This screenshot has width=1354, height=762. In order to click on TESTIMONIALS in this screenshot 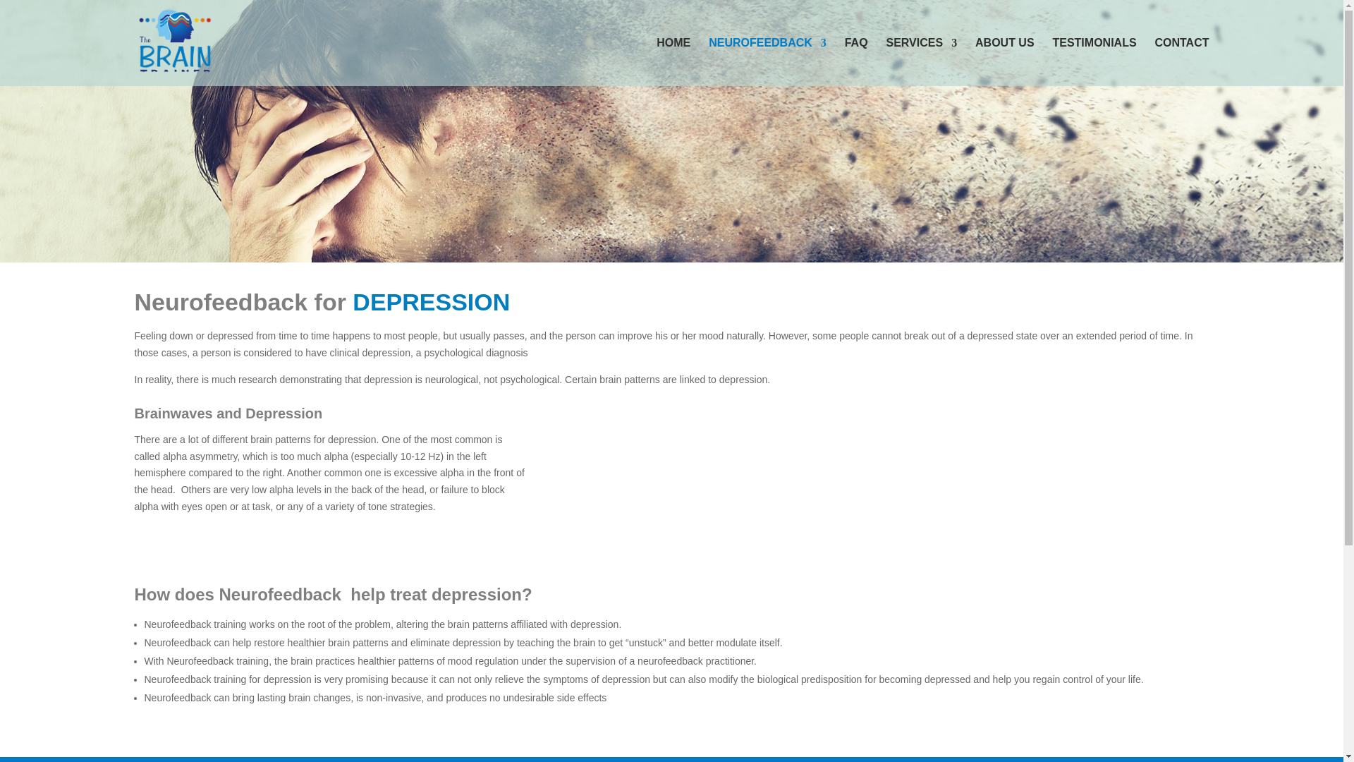, I will do `click(1093, 62)`.